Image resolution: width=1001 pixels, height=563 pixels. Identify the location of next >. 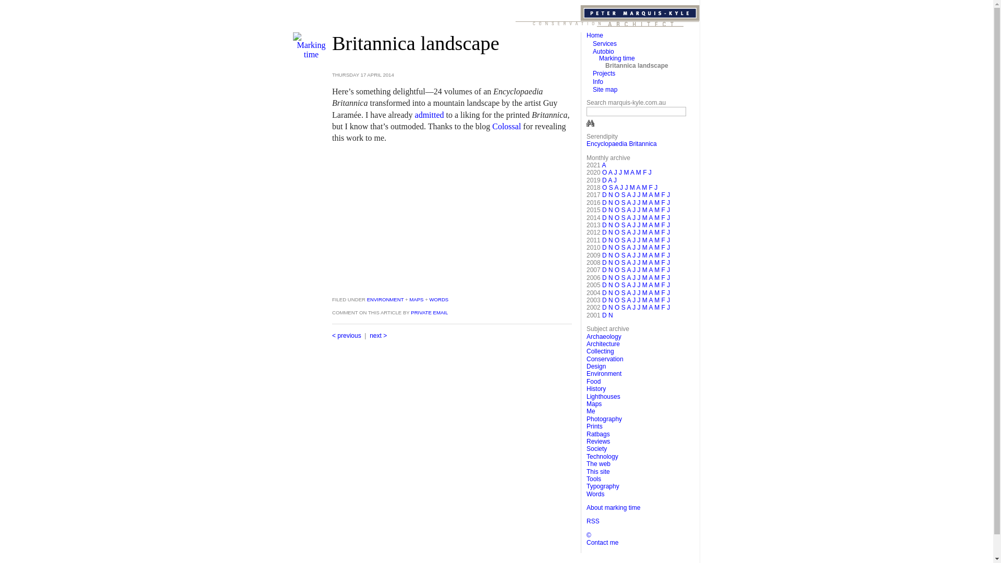
(379, 336).